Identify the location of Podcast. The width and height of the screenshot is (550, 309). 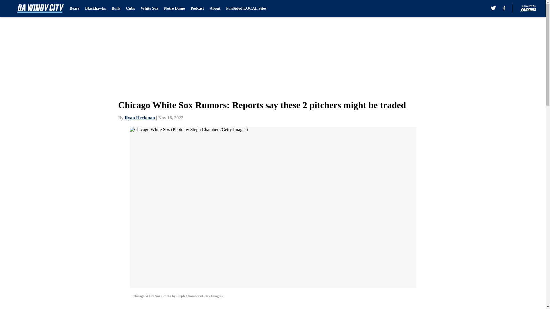
(197, 9).